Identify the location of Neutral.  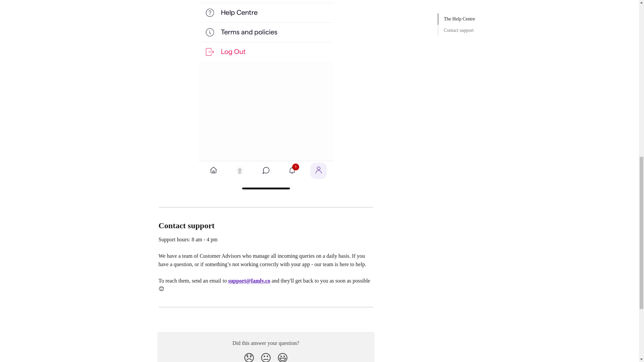
(266, 357).